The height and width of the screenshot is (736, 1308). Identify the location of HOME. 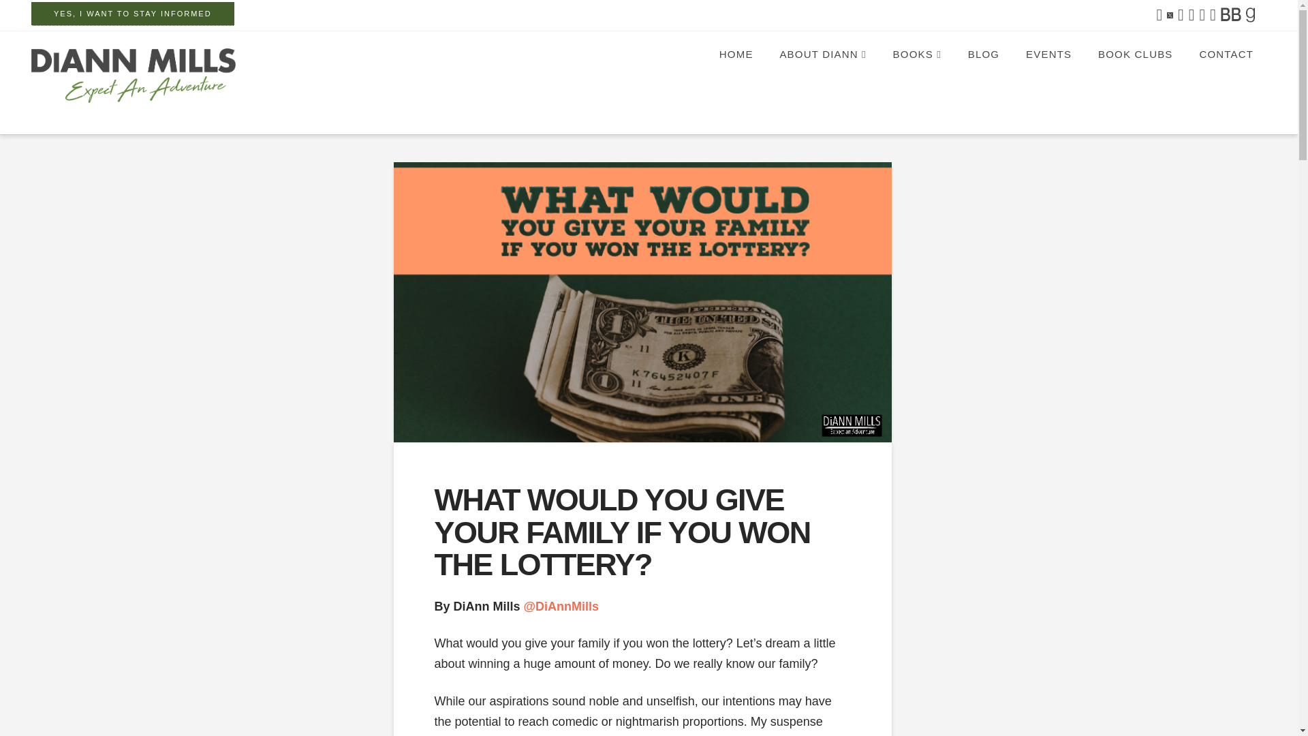
(736, 80).